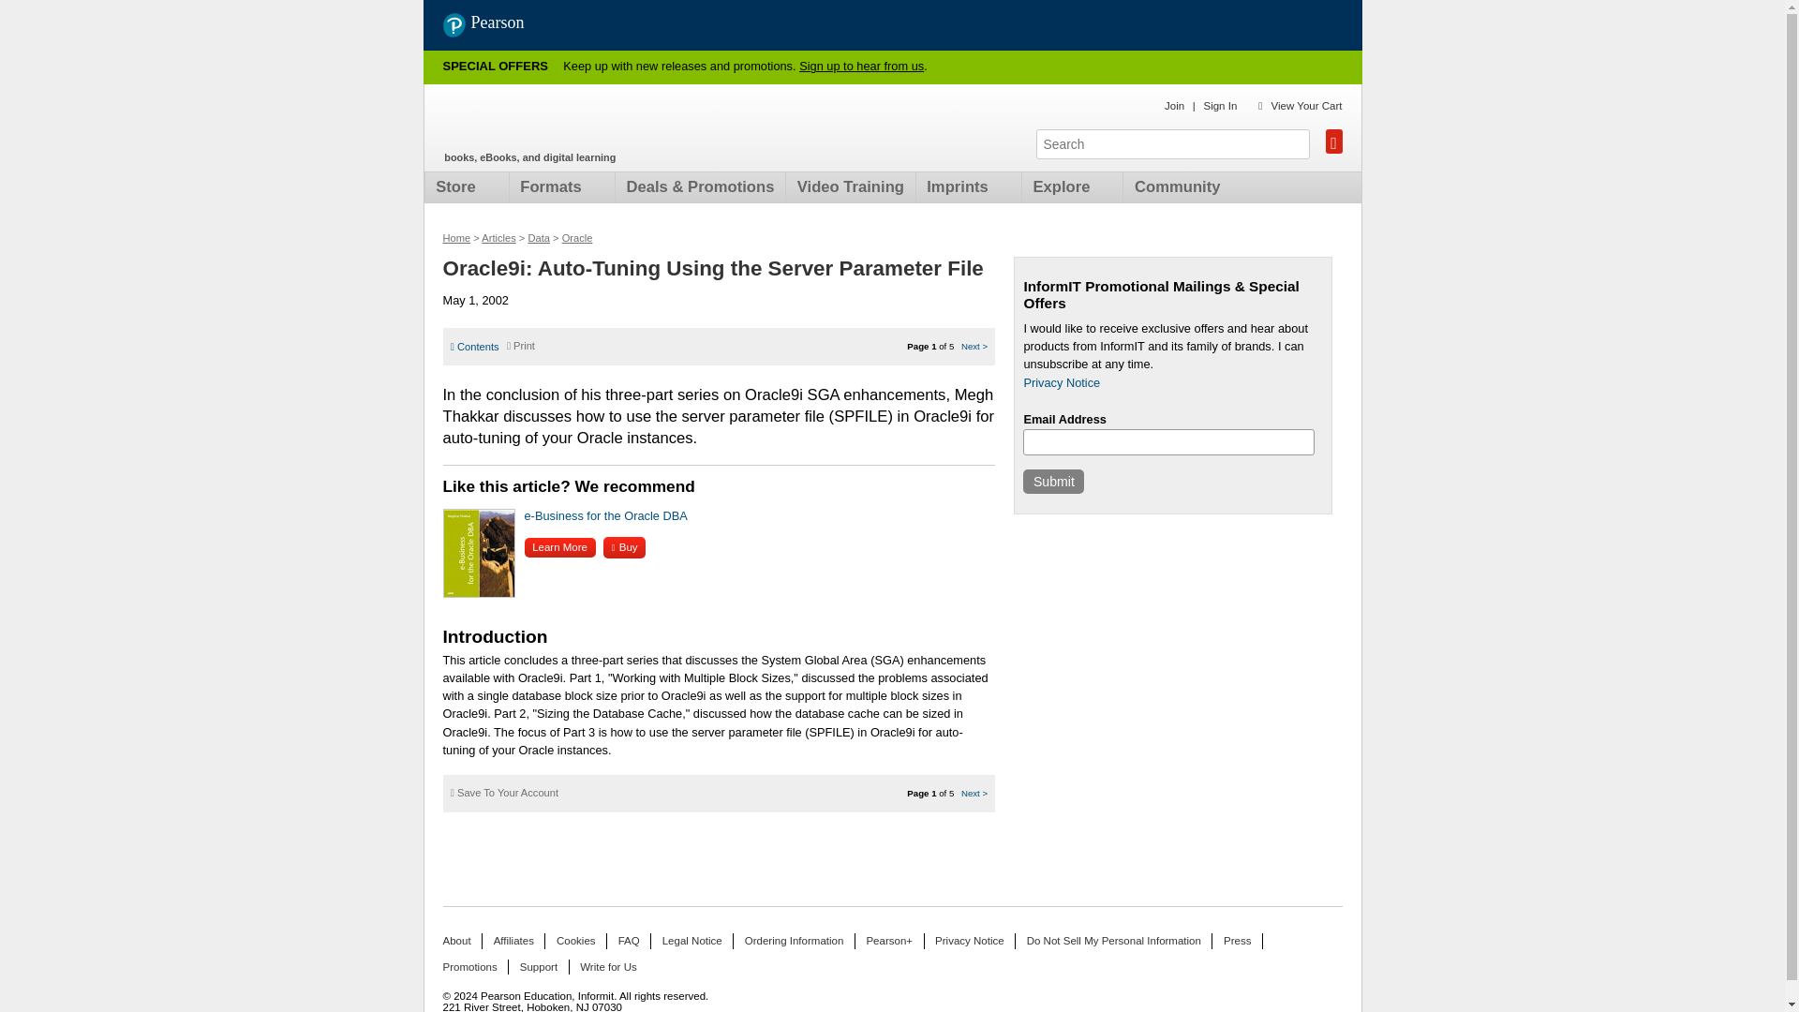  I want to click on Data, so click(538, 238).